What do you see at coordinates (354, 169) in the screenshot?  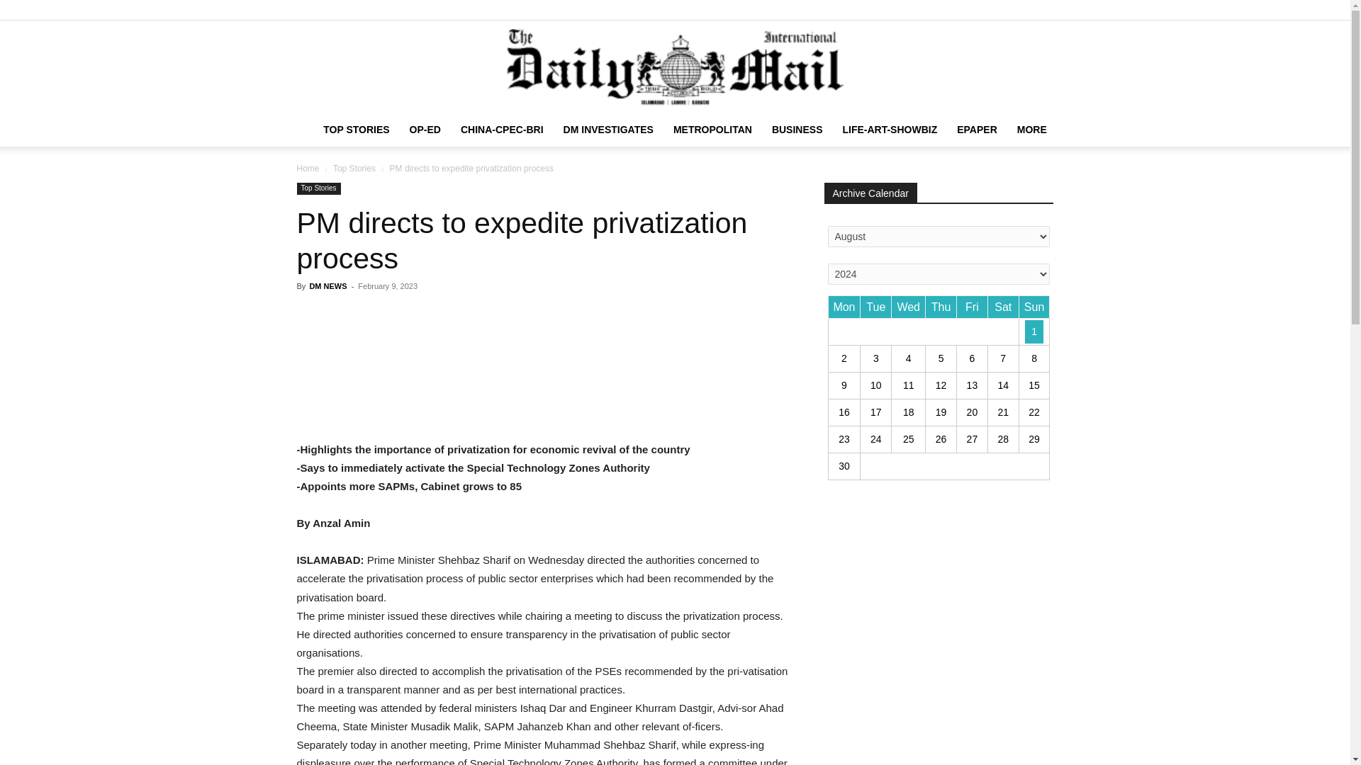 I see `View all posts in Top Stories` at bounding box center [354, 169].